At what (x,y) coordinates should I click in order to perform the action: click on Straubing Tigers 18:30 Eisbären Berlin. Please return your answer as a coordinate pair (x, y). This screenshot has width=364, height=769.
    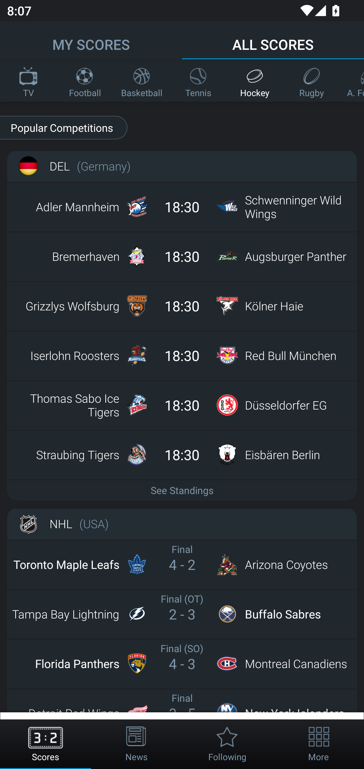
    Looking at the image, I should click on (182, 454).